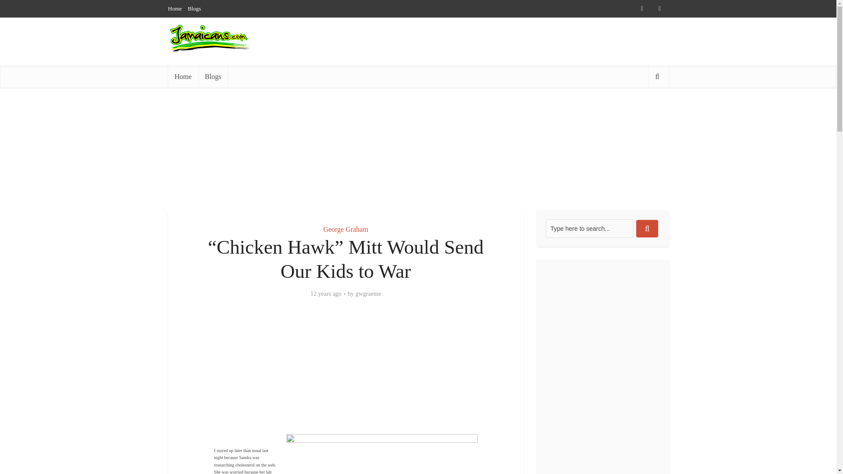 This screenshot has height=474, width=843. What do you see at coordinates (368, 294) in the screenshot?
I see `gwgraeme` at bounding box center [368, 294].